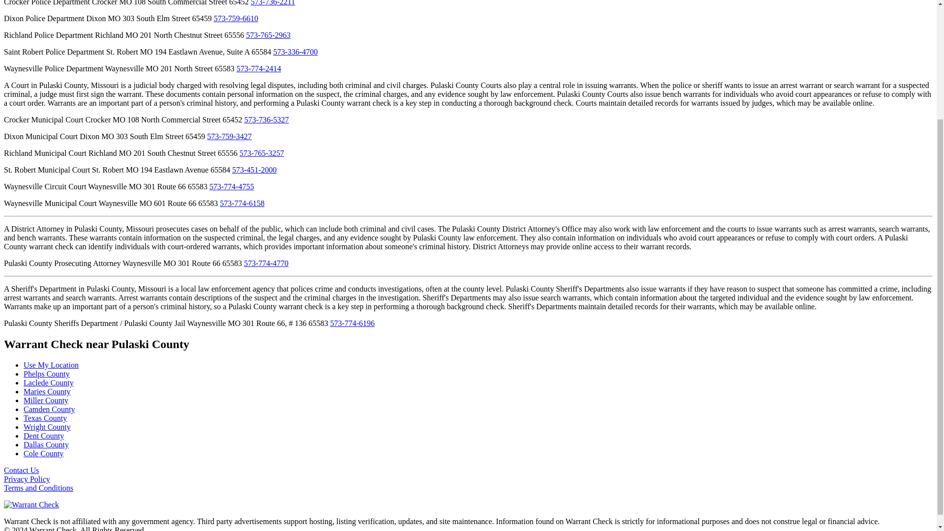  Describe the element at coordinates (272, 3) in the screenshot. I see `573-736-2211` at that location.